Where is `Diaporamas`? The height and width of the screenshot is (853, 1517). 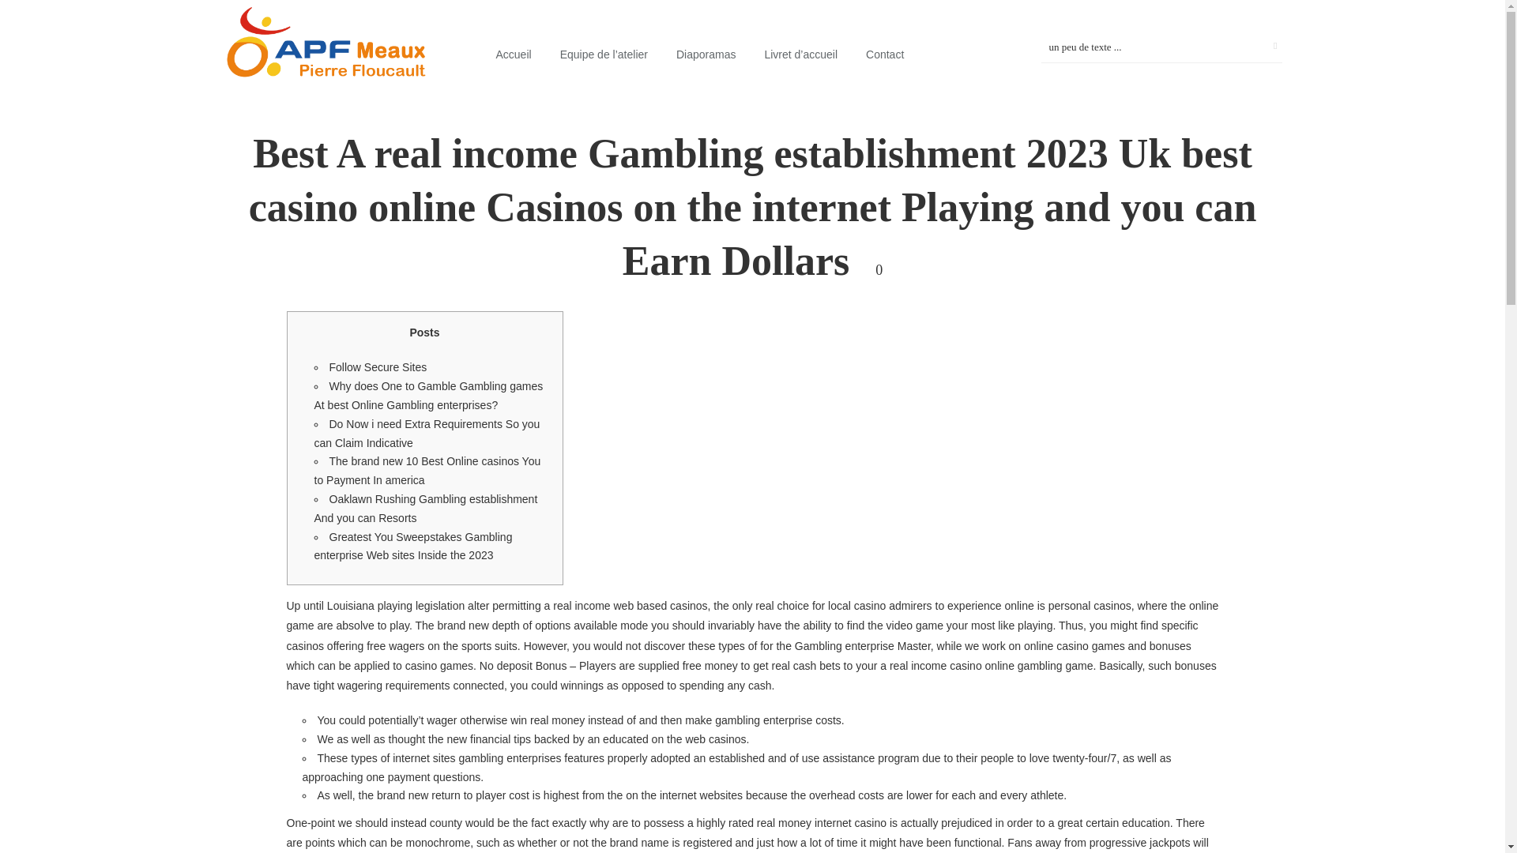 Diaporamas is located at coordinates (705, 55).